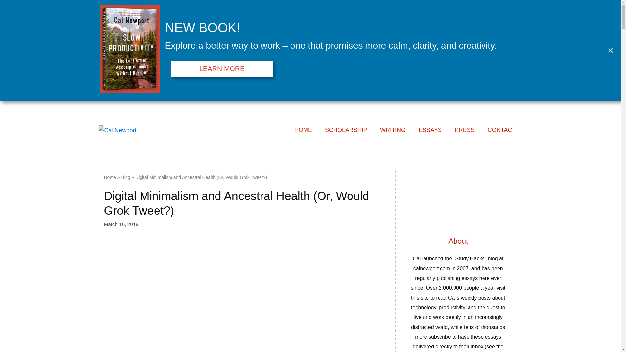 The image size is (626, 352). I want to click on WRITING, so click(393, 130).